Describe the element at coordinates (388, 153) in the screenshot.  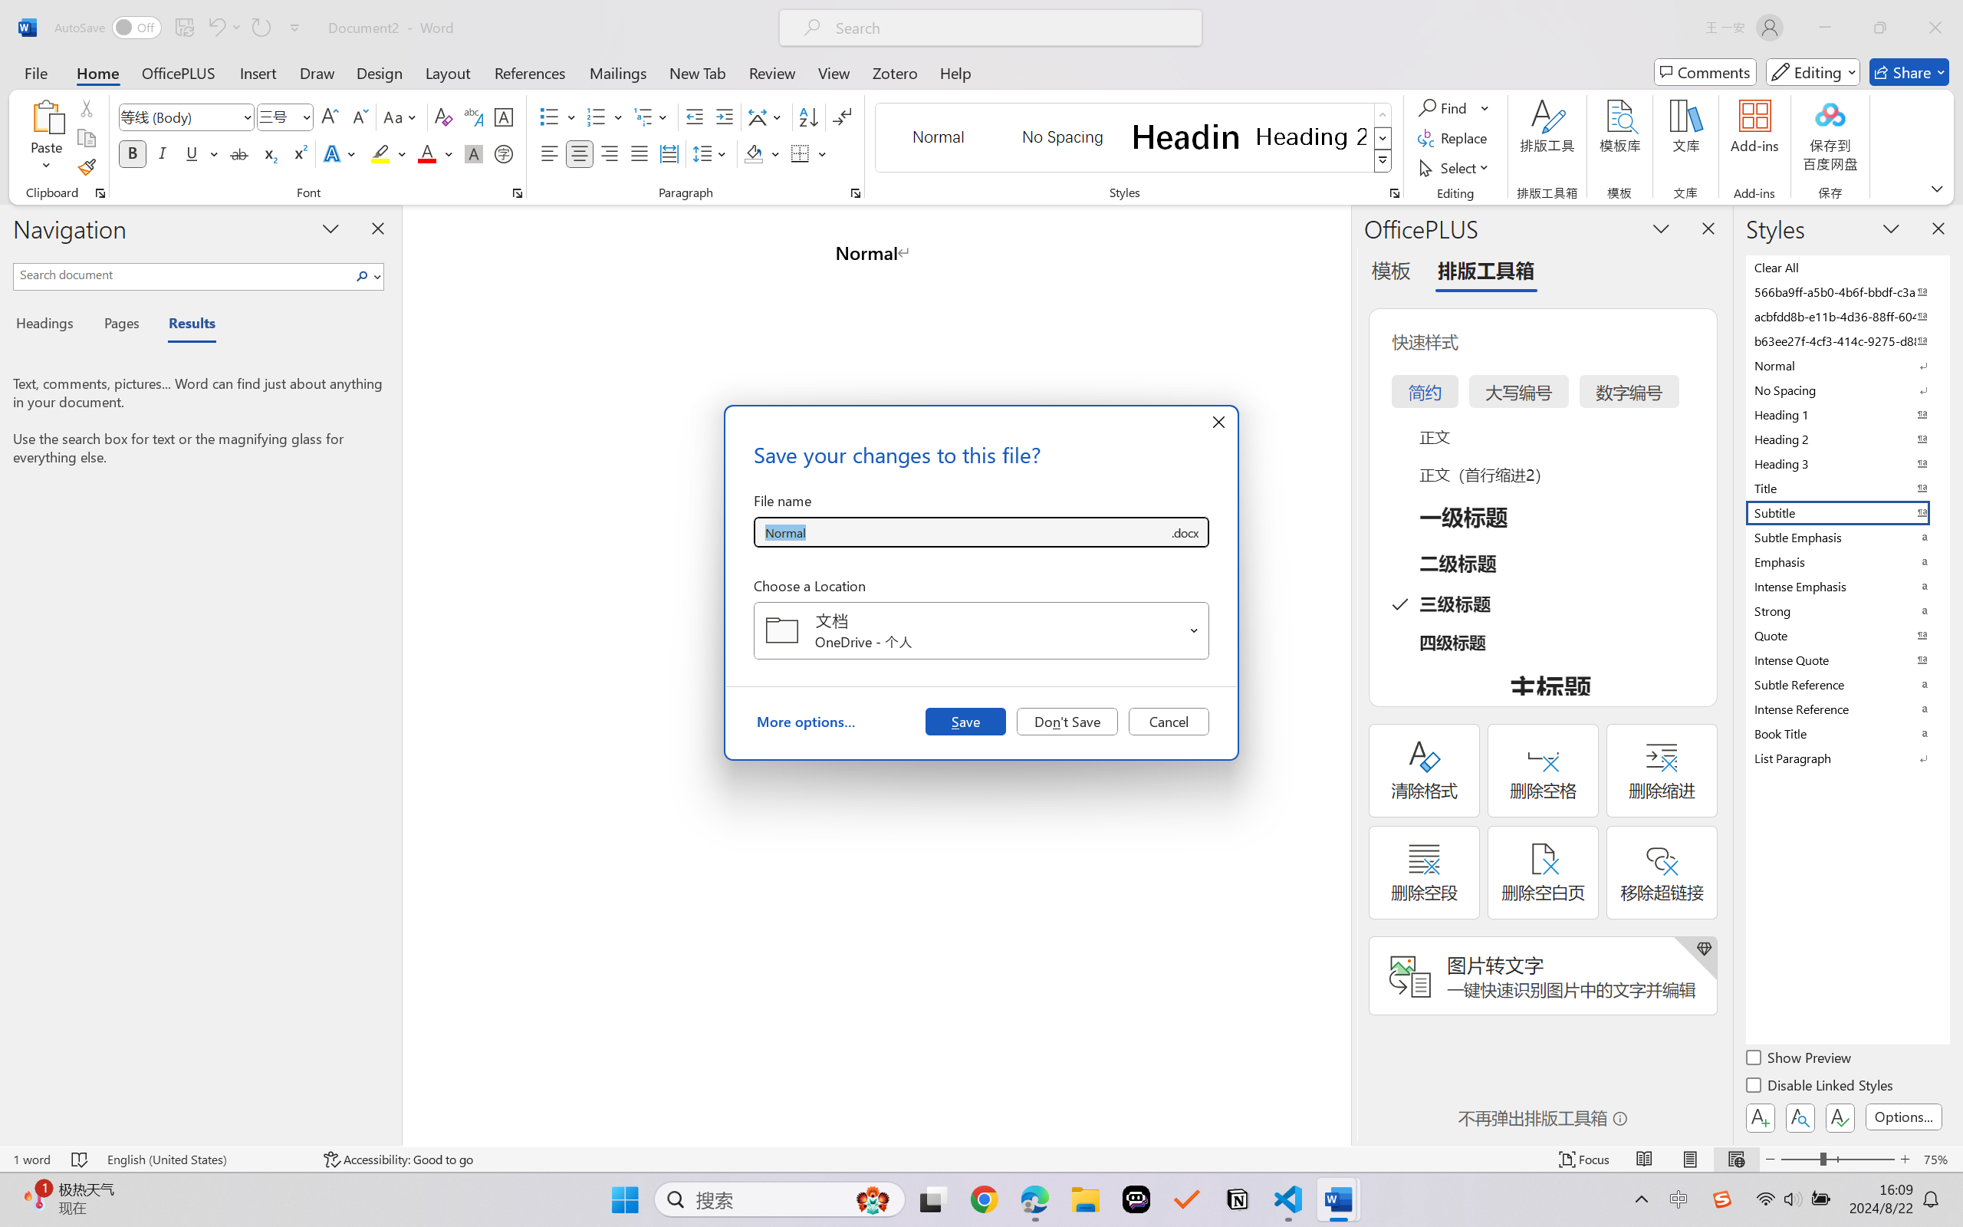
I see `Text Highlight Color` at that location.